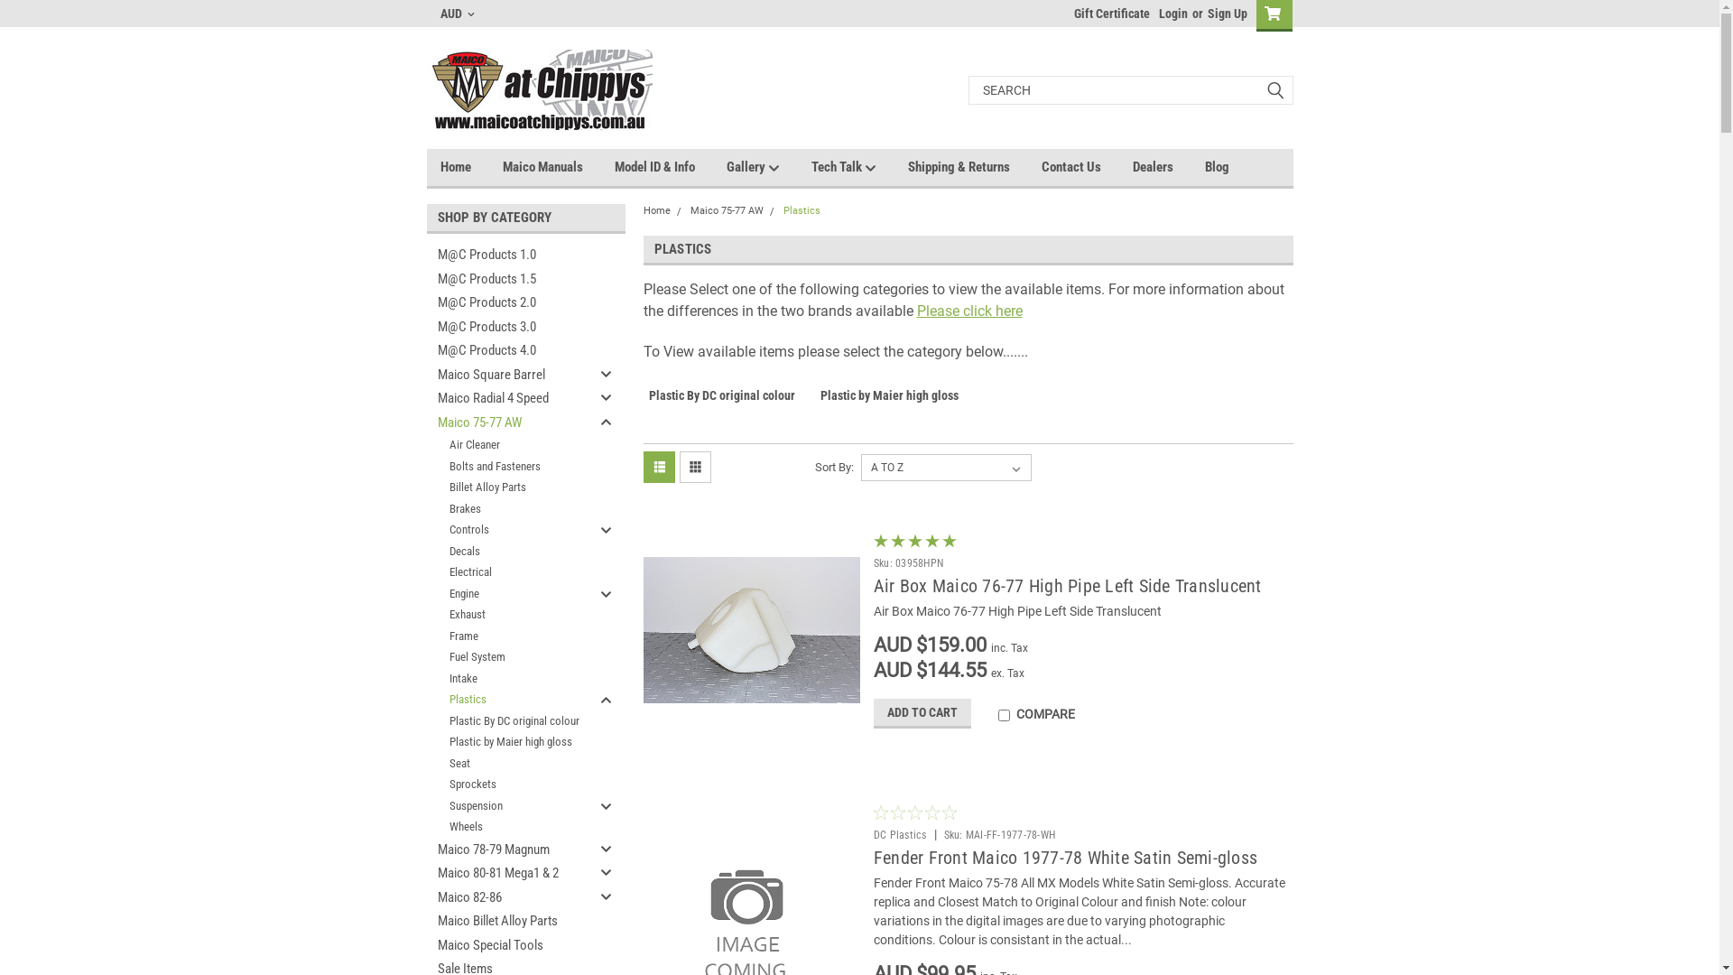 This screenshot has width=1733, height=975. What do you see at coordinates (975, 167) in the screenshot?
I see `Shipping & Returns` at bounding box center [975, 167].